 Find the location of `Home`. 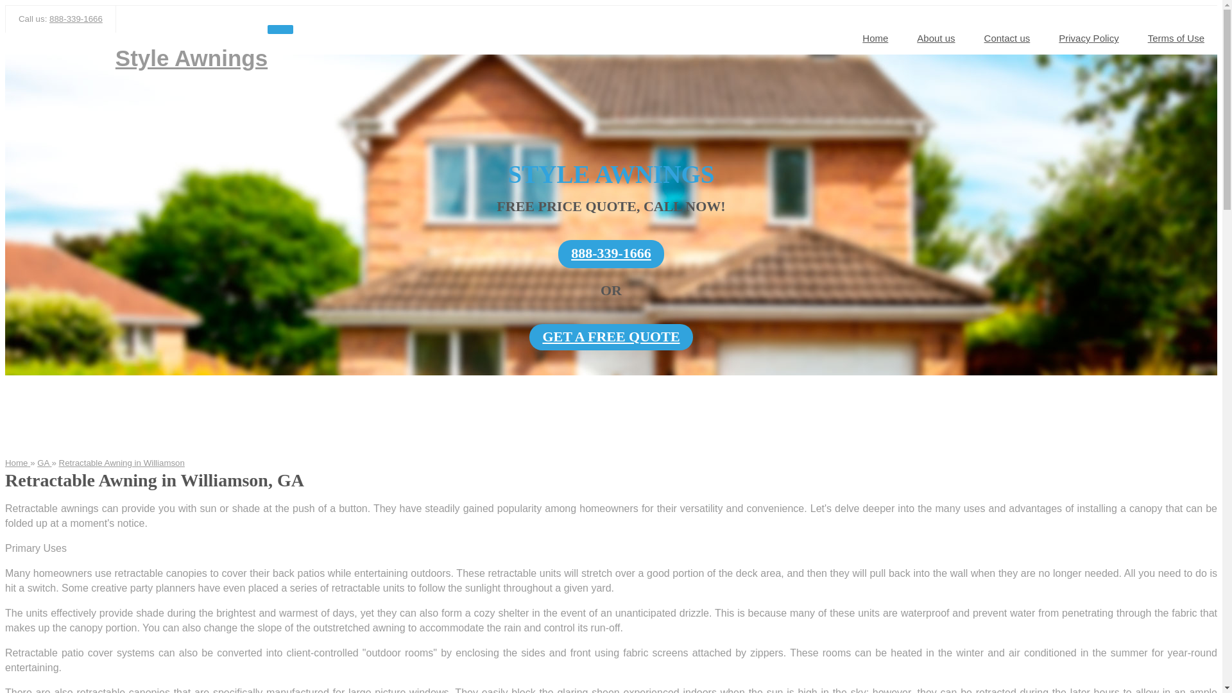

Home is located at coordinates (17, 463).